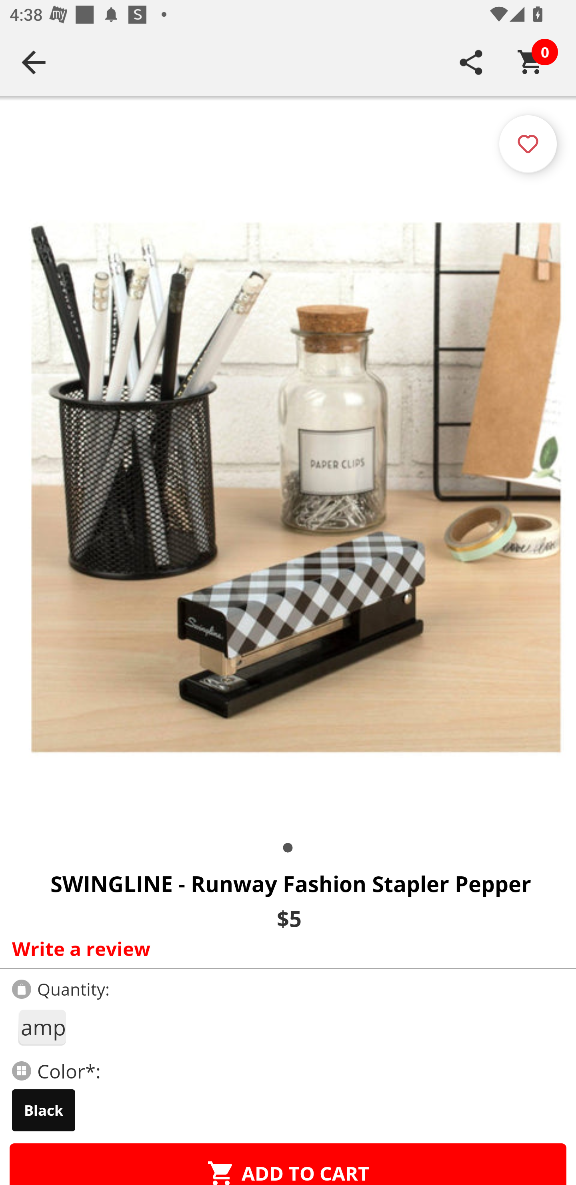 This screenshot has width=576, height=1185. What do you see at coordinates (34, 62) in the screenshot?
I see `Navigate up` at bounding box center [34, 62].